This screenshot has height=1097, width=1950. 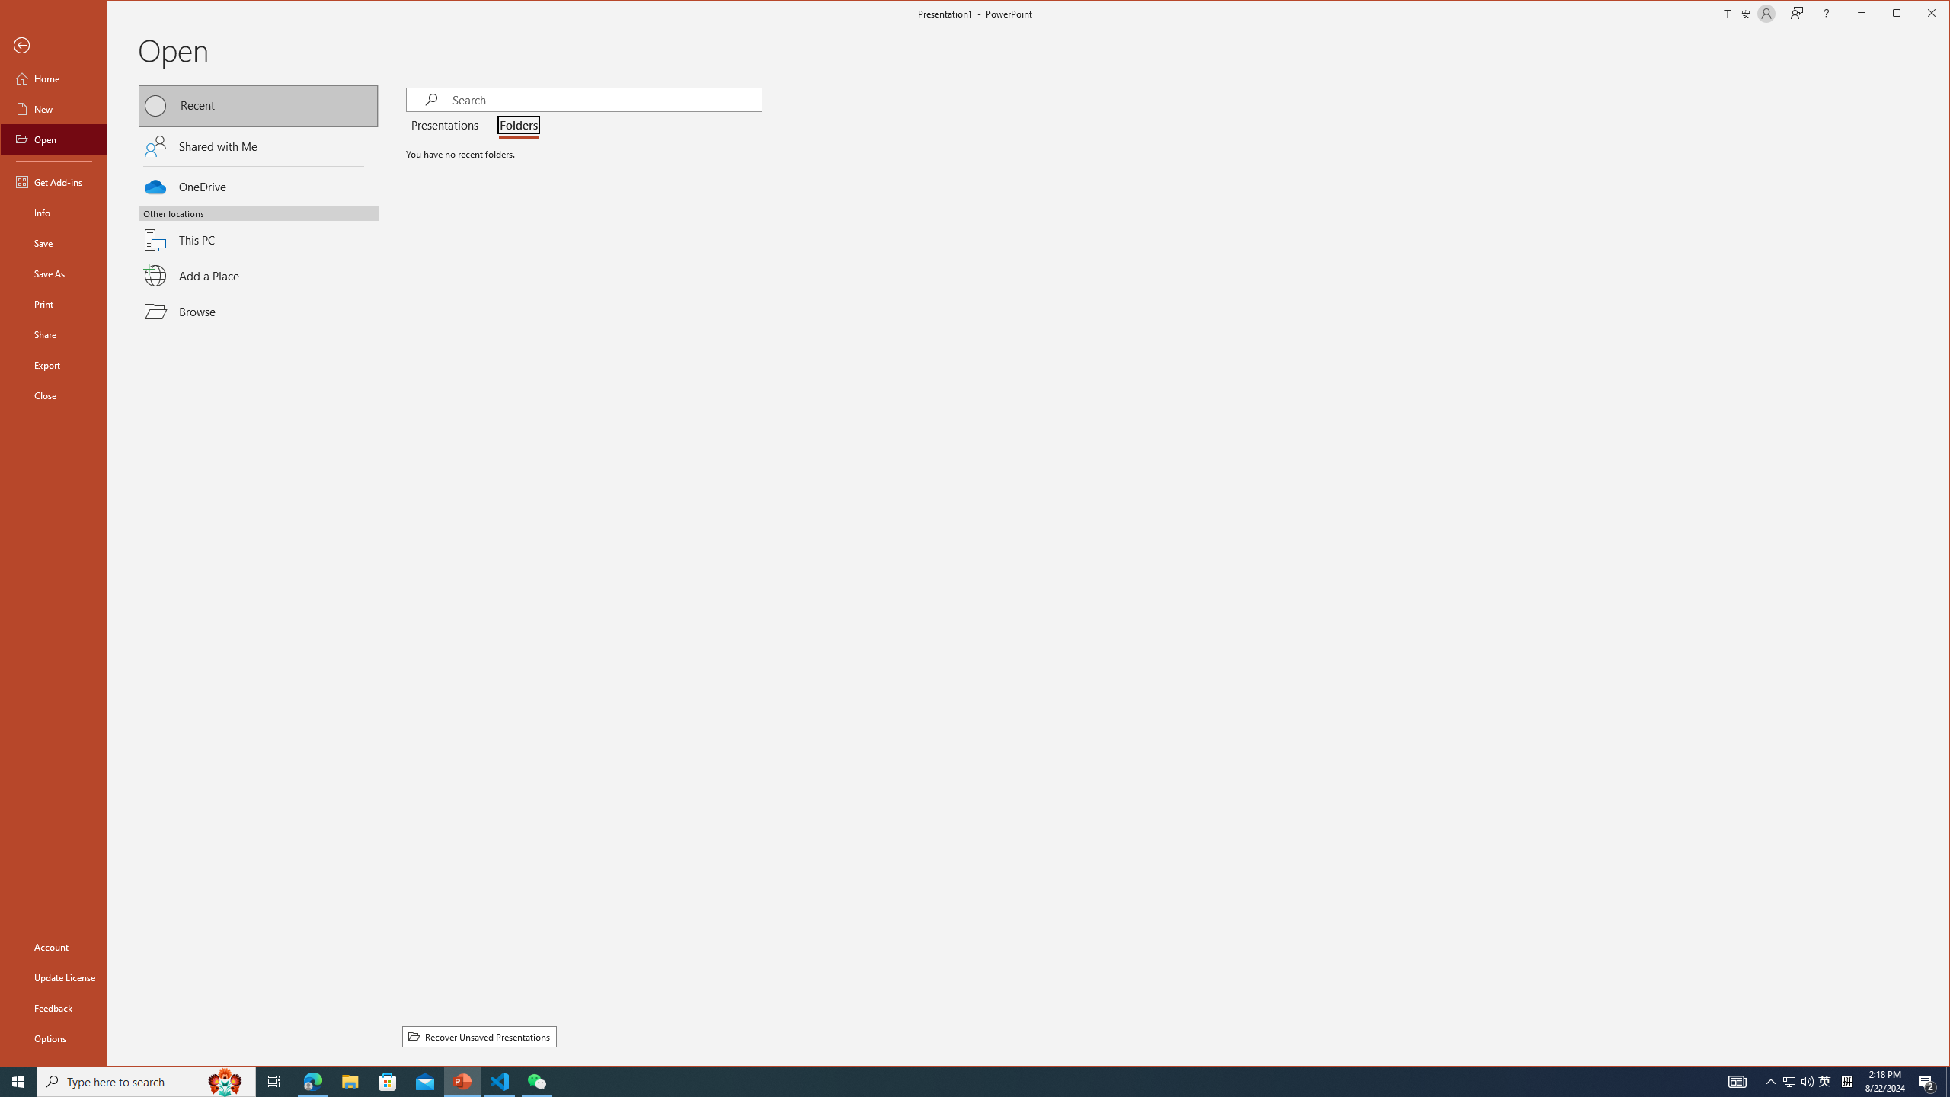 What do you see at coordinates (53, 213) in the screenshot?
I see `Info` at bounding box center [53, 213].